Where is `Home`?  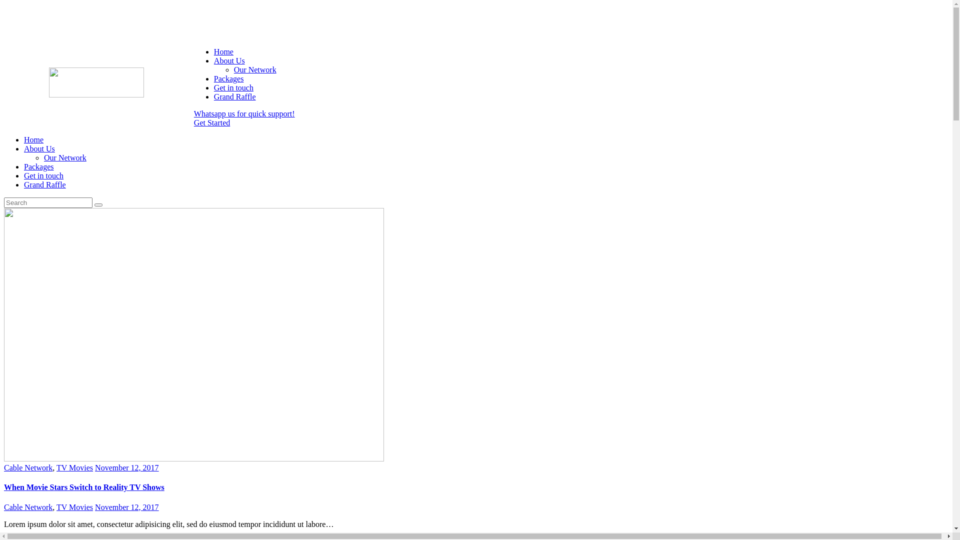
Home is located at coordinates (34, 140).